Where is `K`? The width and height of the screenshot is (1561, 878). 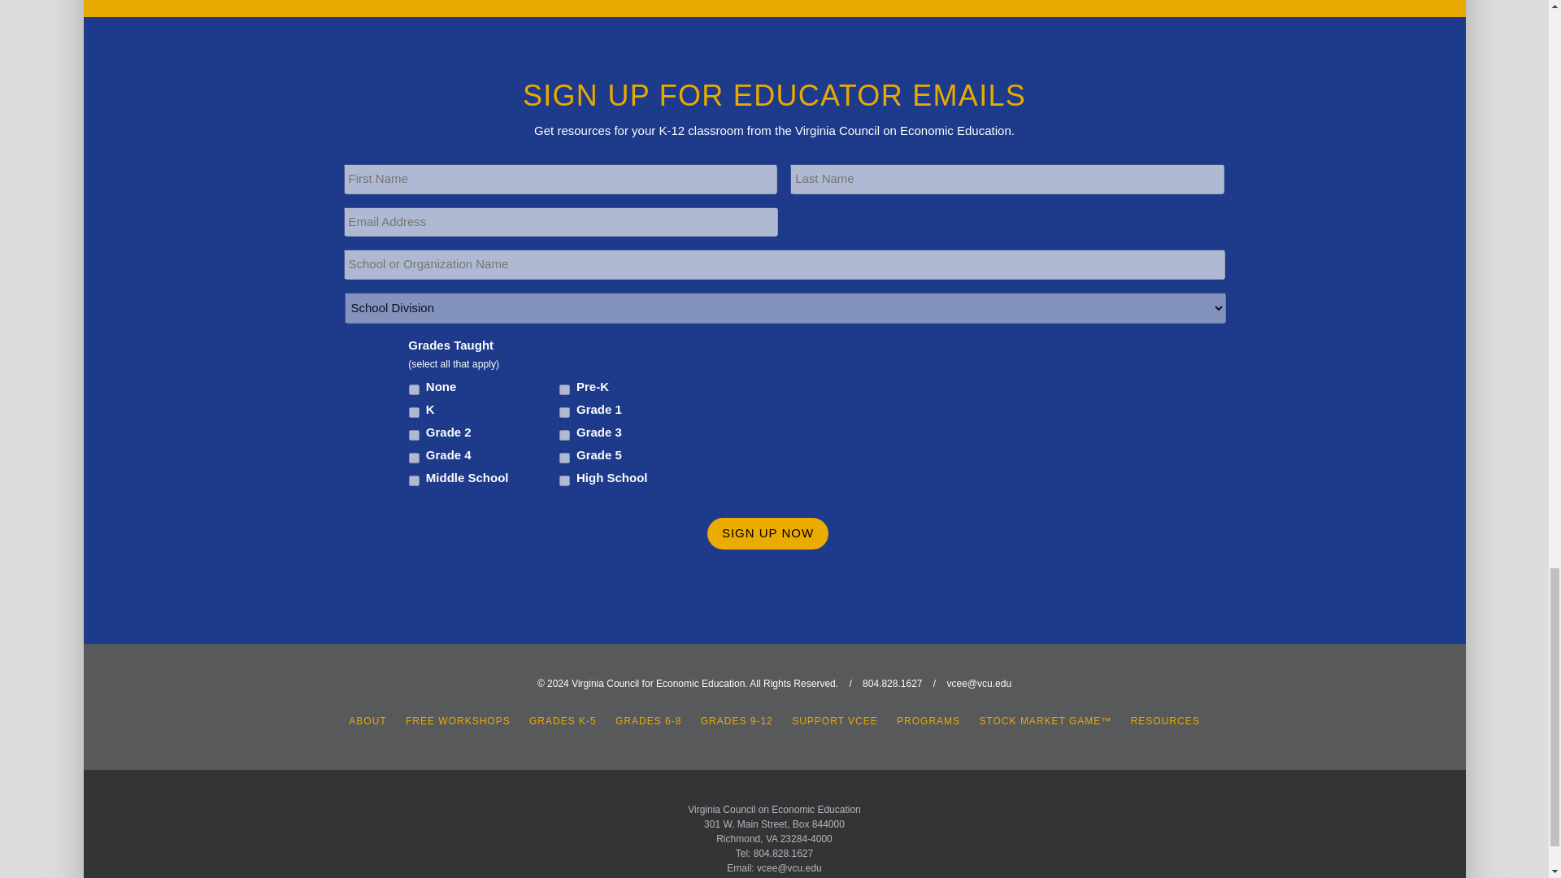
K is located at coordinates (415, 413).